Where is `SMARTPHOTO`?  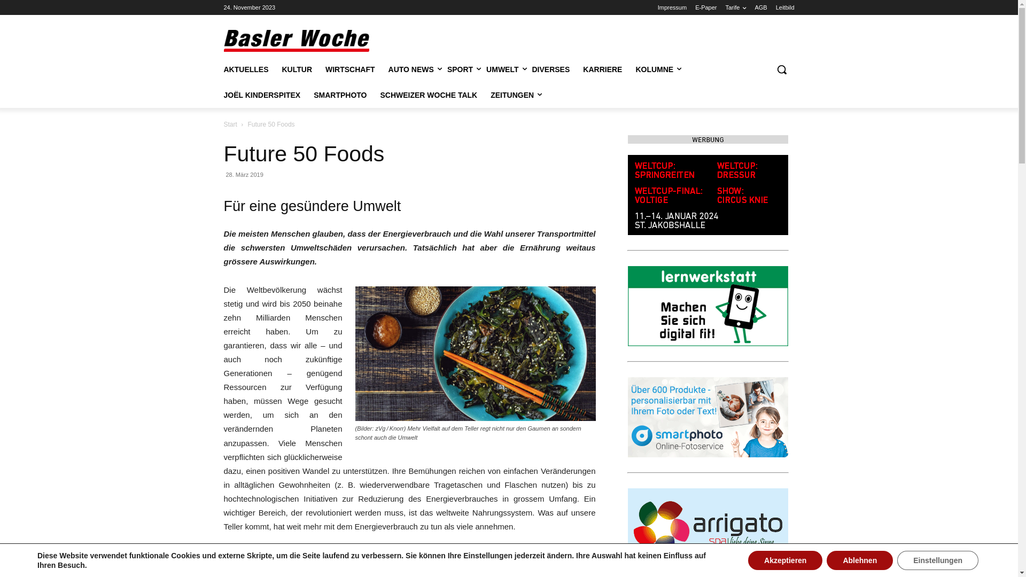 SMARTPHOTO is located at coordinates (340, 95).